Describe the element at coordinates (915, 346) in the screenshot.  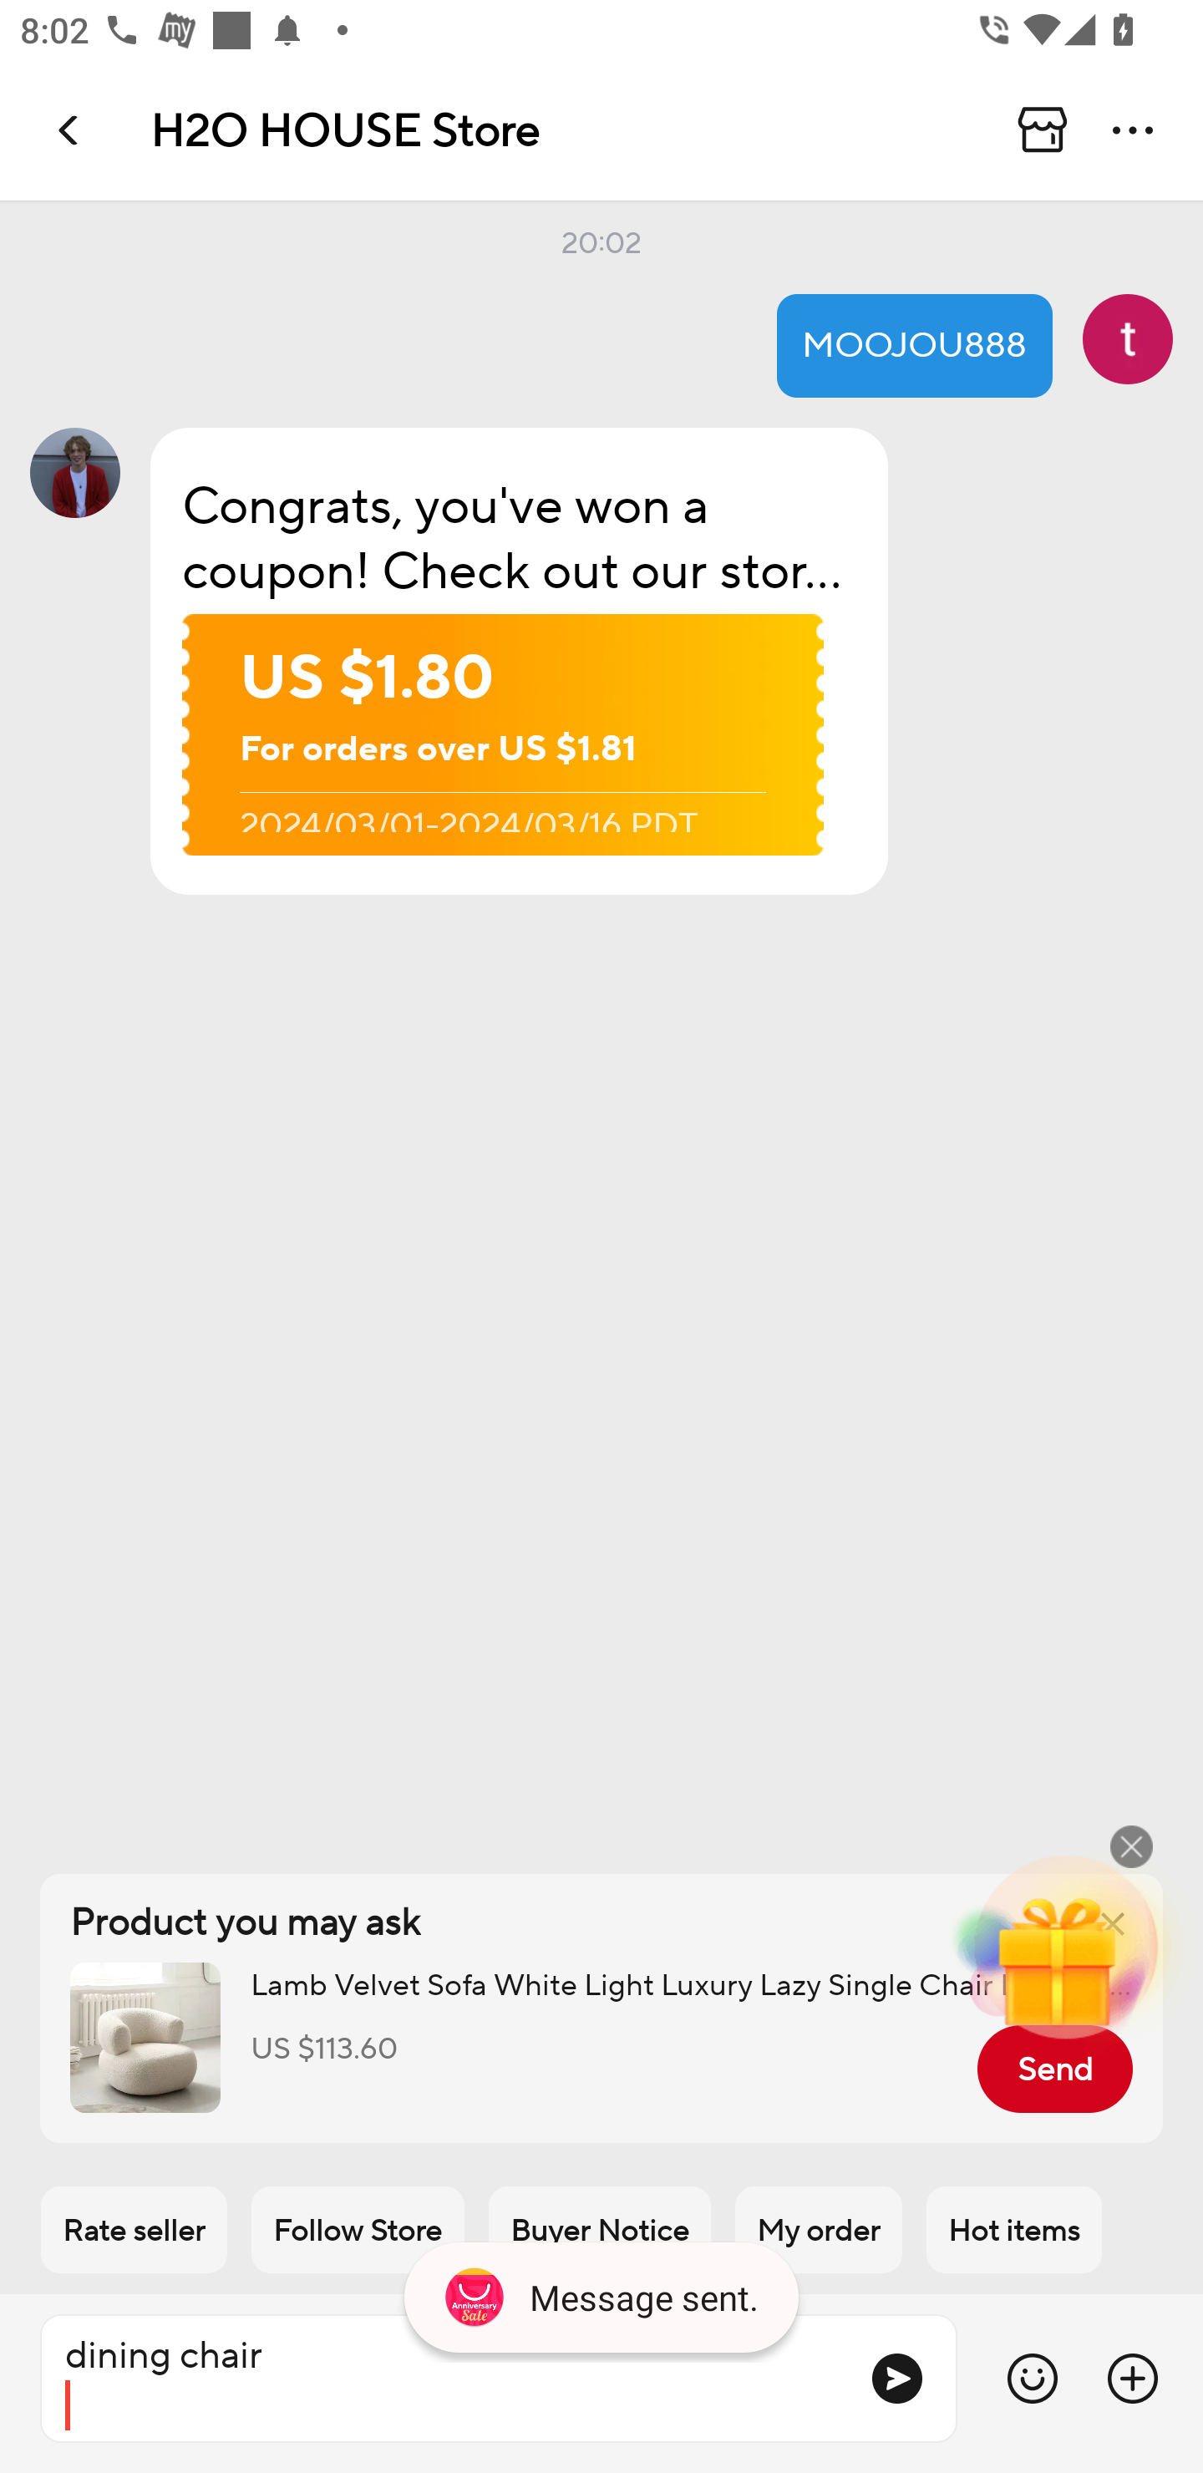
I see `MOOJOU888` at that location.